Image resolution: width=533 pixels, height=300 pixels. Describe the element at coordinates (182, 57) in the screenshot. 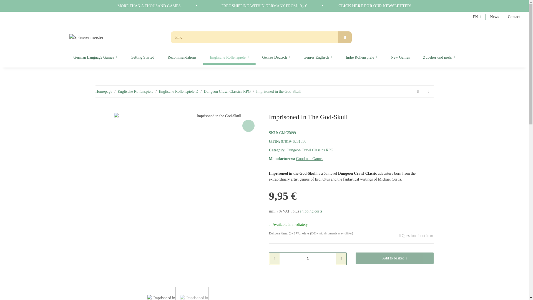

I see `Recommendations` at that location.